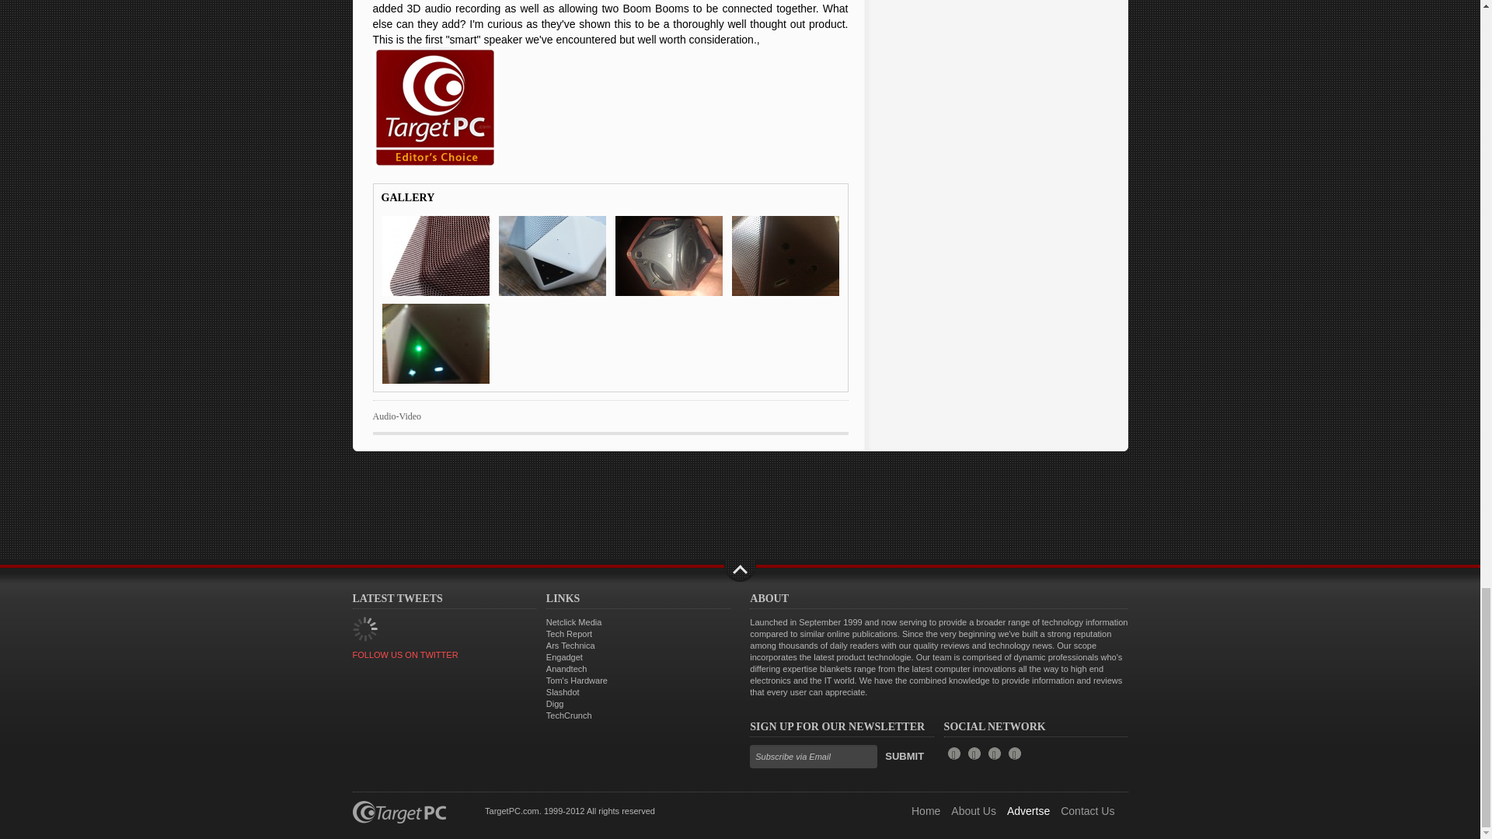  Describe the element at coordinates (398, 416) in the screenshot. I see `Audio-Video` at that location.